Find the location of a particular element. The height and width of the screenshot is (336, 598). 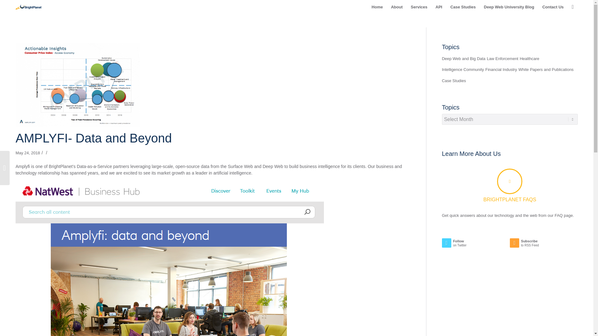

About is located at coordinates (397, 7).